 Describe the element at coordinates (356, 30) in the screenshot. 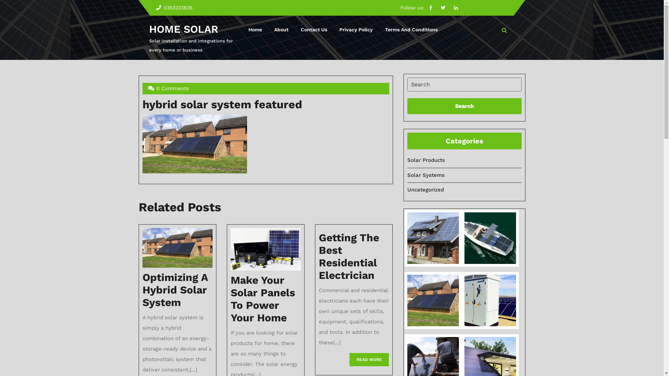

I see `Privacy Policy` at that location.